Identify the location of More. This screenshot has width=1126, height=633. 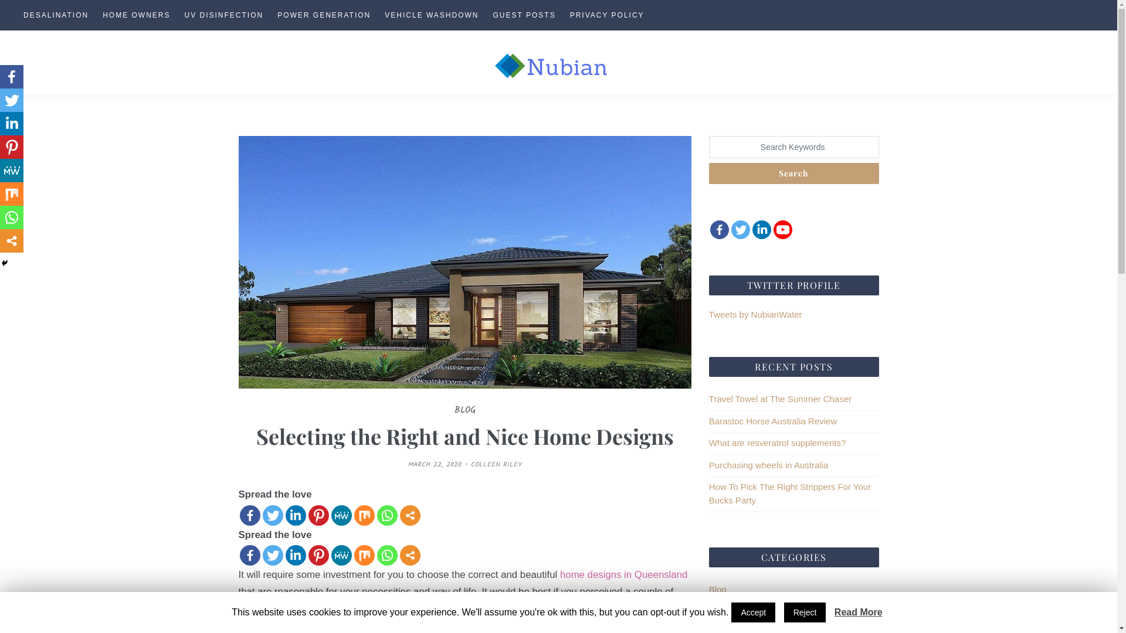
(411, 516).